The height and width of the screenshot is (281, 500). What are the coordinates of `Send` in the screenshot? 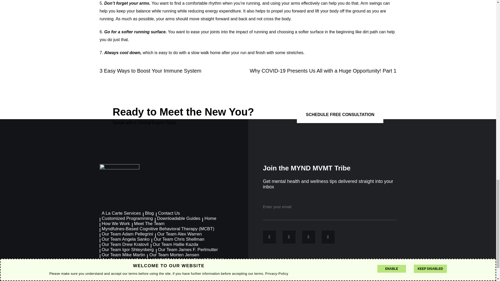 It's located at (383, 207).